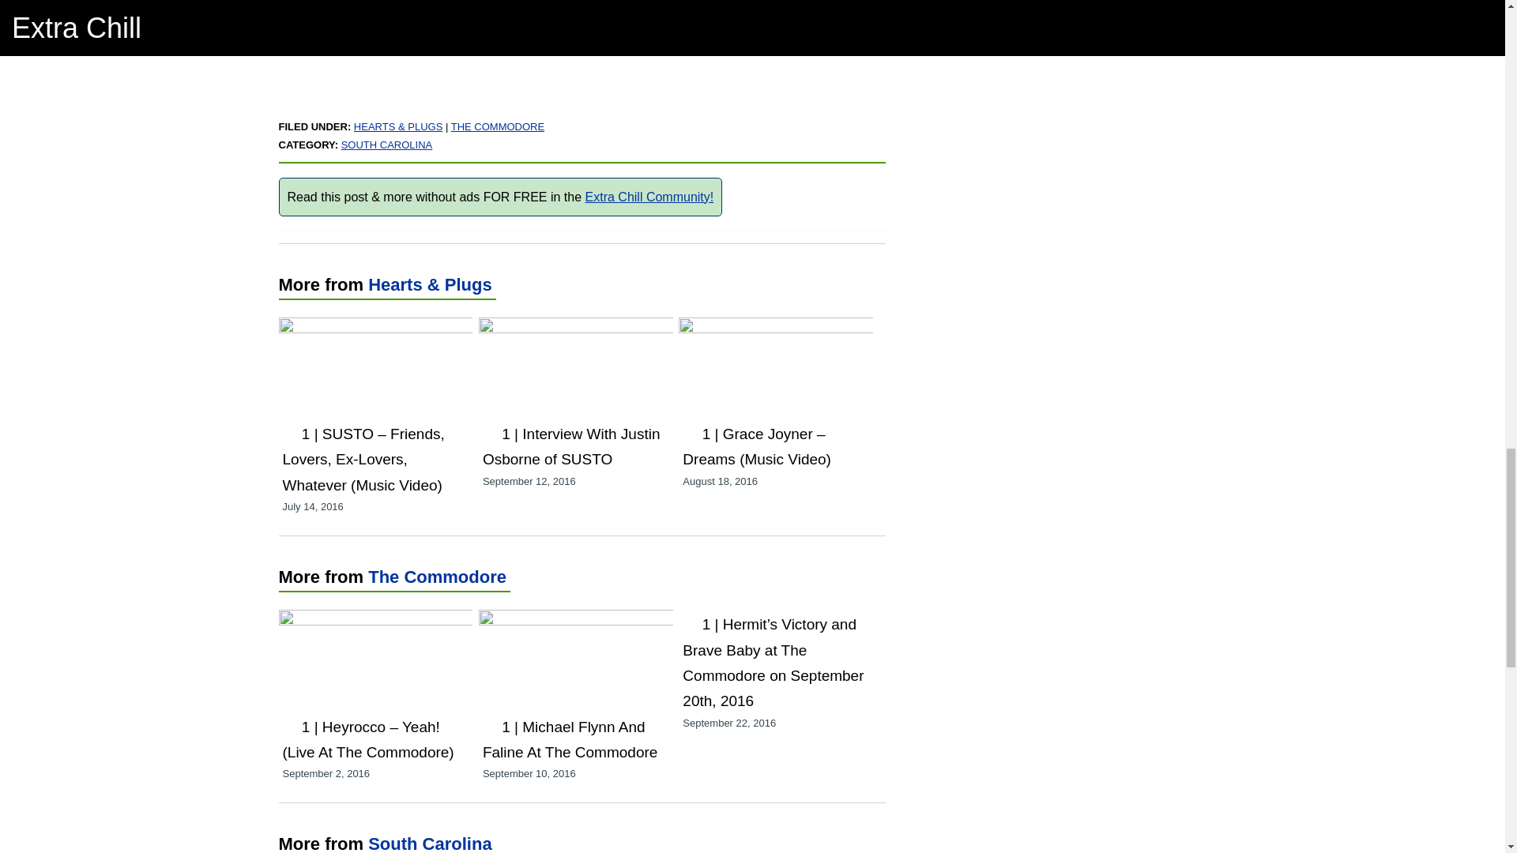  I want to click on Interview With Justin Osborne of SUSTO, so click(570, 445).